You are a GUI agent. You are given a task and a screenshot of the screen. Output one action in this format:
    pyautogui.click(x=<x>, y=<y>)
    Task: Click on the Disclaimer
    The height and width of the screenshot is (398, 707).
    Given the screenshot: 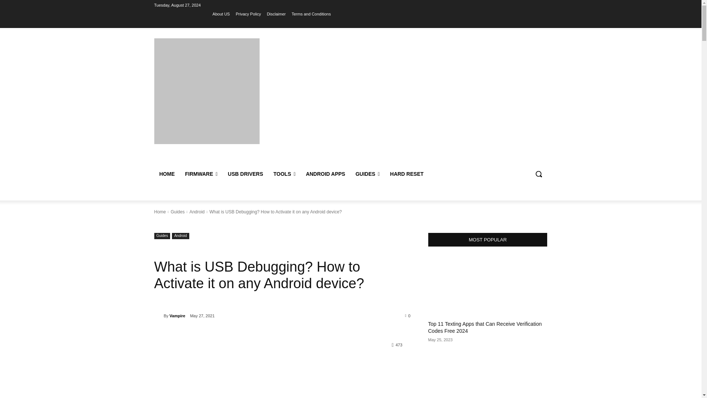 What is the action you would take?
    pyautogui.click(x=276, y=14)
    